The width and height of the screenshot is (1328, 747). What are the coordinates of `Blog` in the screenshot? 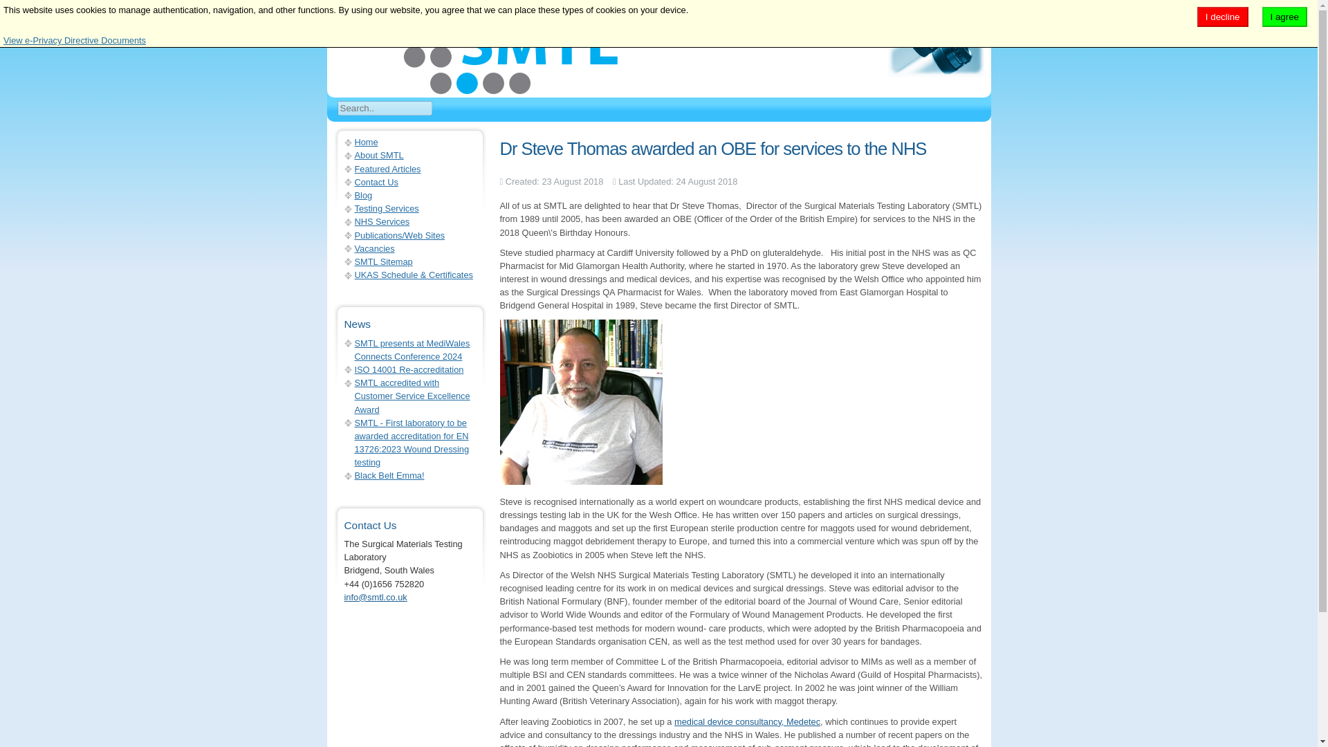 It's located at (362, 195).